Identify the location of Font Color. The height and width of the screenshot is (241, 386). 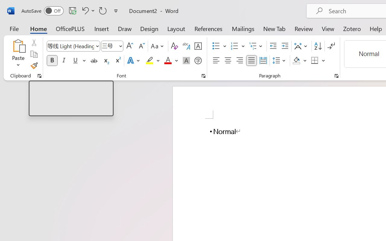
(171, 61).